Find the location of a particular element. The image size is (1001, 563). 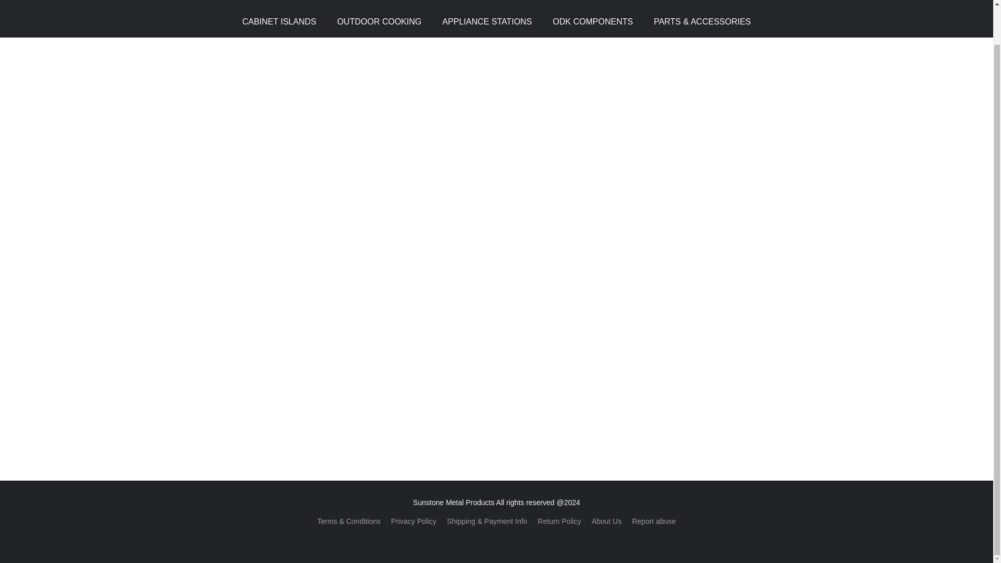

Report abuse is located at coordinates (654, 521).